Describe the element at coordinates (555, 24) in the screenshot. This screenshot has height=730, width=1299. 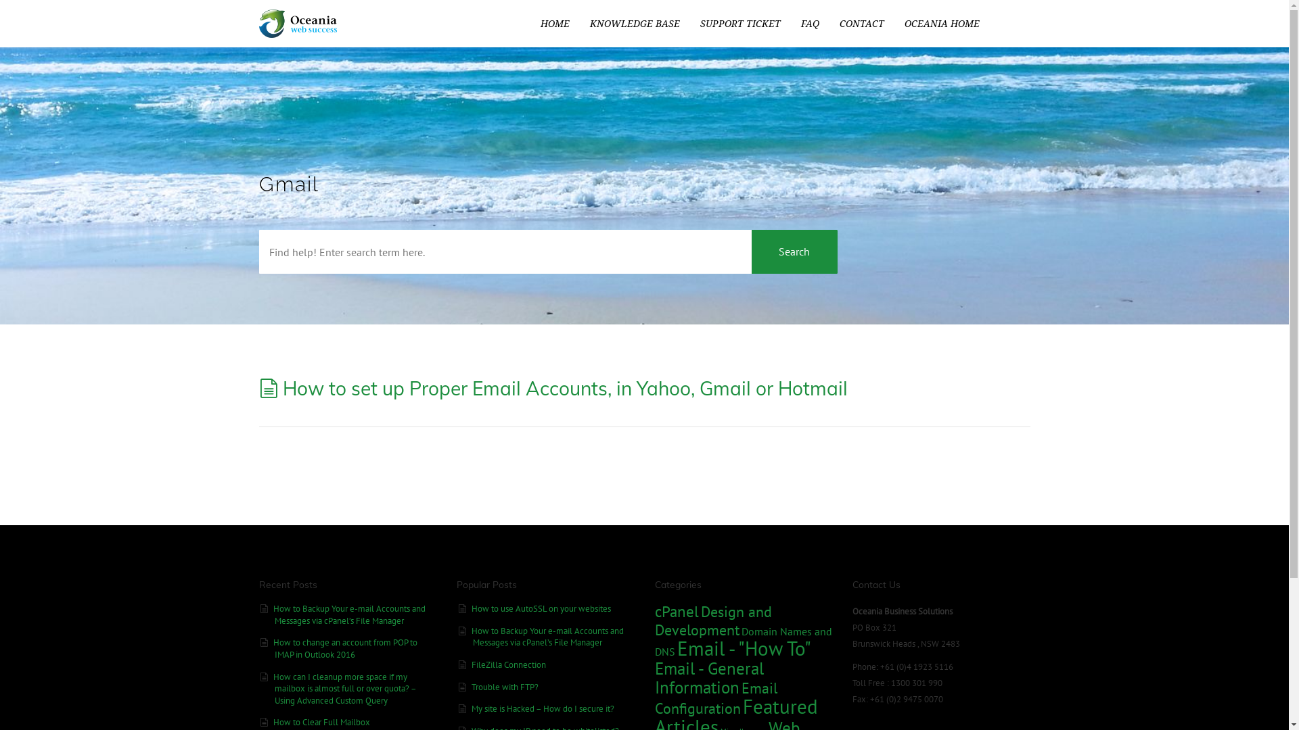
I see `HOME` at that location.